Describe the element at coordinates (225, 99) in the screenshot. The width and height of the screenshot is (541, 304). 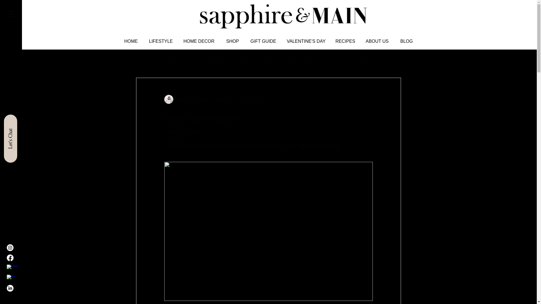
I see `Aug 4, 2020` at that location.